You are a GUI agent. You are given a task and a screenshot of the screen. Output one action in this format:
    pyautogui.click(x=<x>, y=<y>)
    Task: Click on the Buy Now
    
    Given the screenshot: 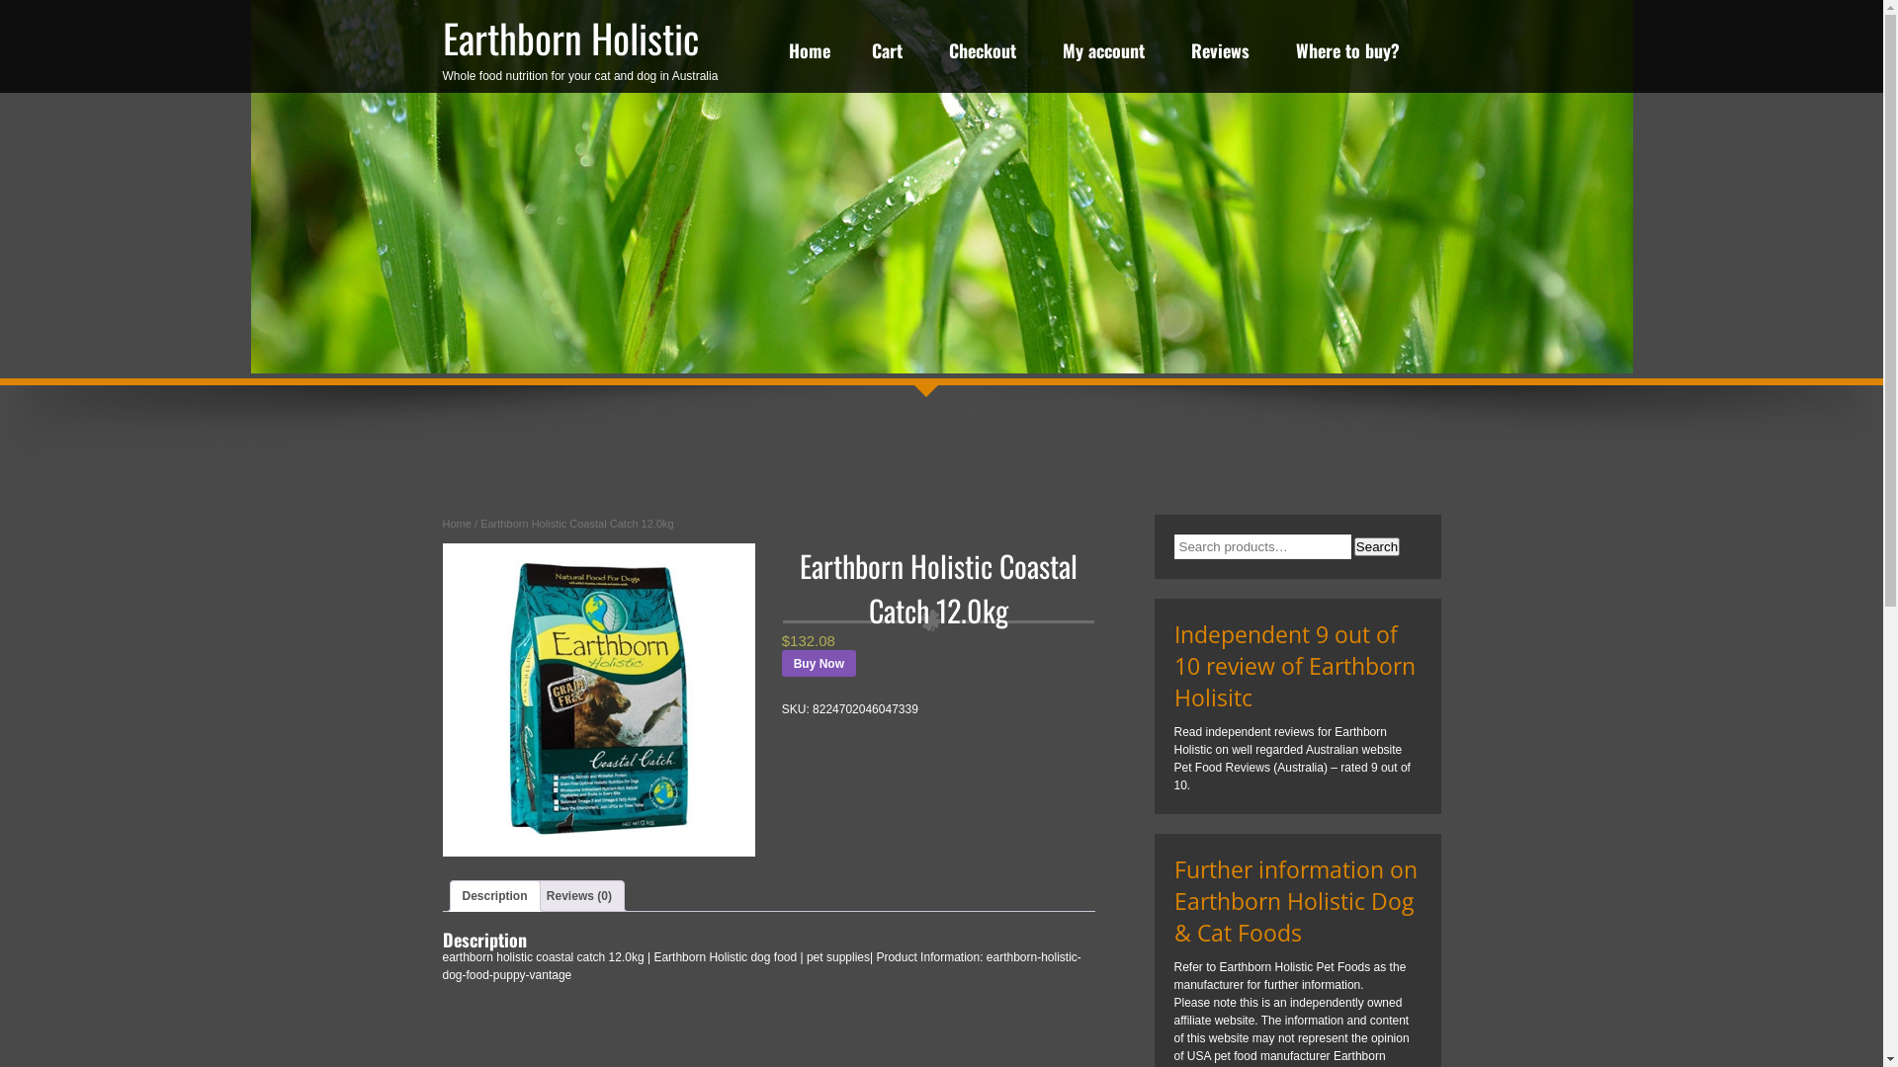 What is the action you would take?
    pyautogui.click(x=819, y=664)
    